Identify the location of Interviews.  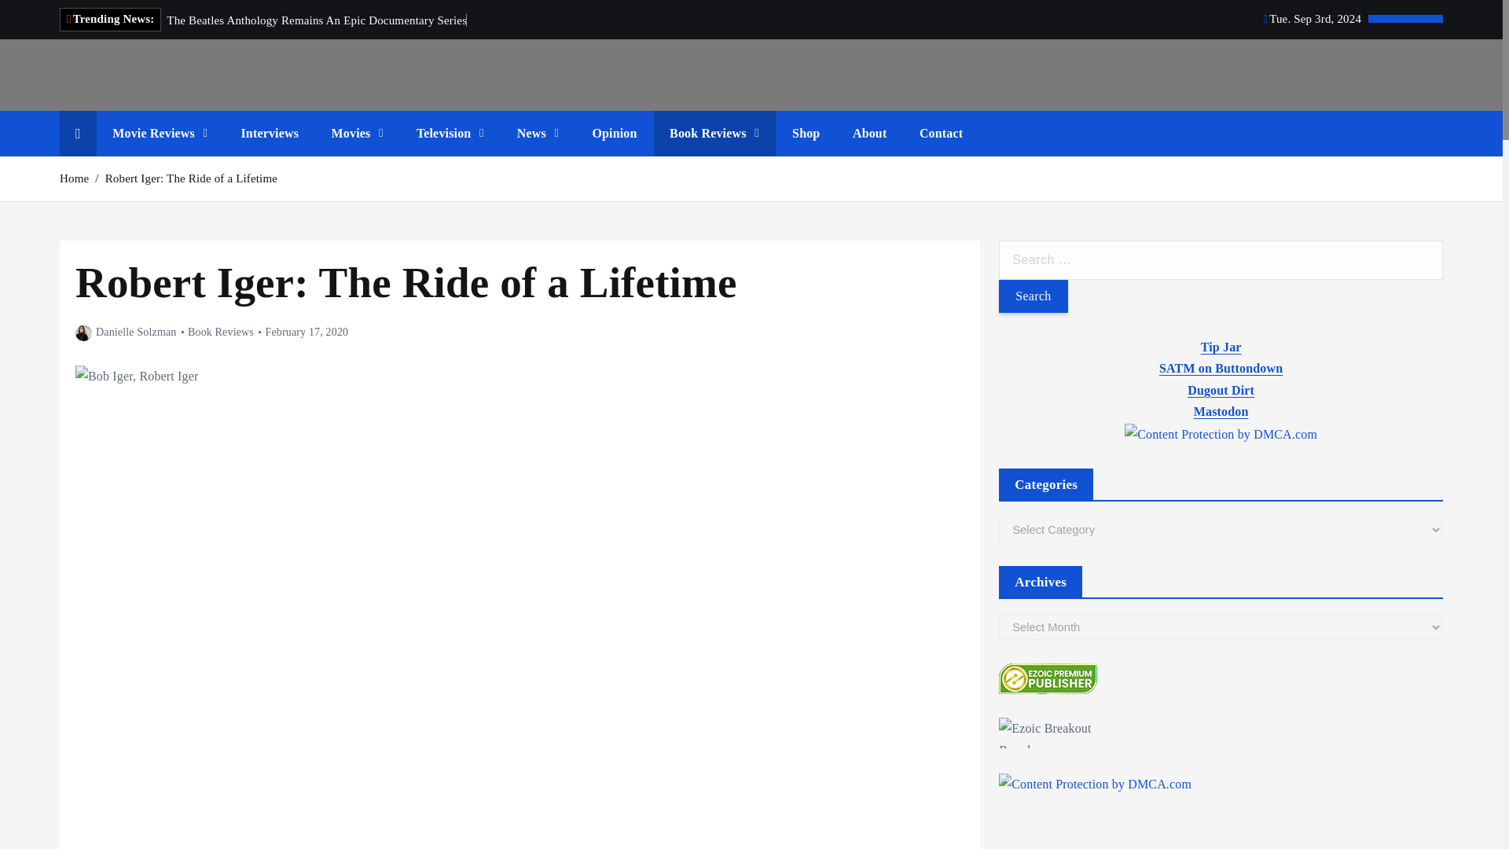
(269, 134).